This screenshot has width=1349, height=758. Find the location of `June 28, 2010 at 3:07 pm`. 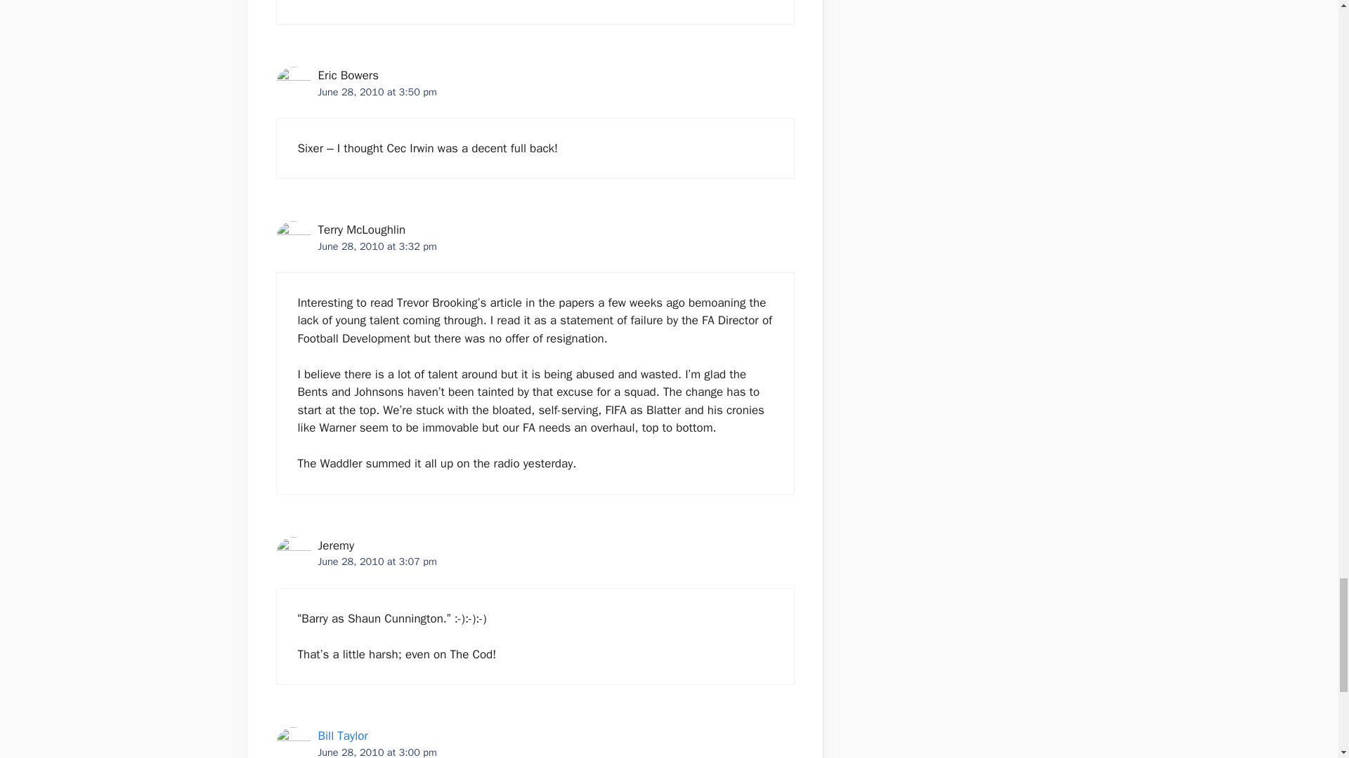

June 28, 2010 at 3:07 pm is located at coordinates (377, 561).